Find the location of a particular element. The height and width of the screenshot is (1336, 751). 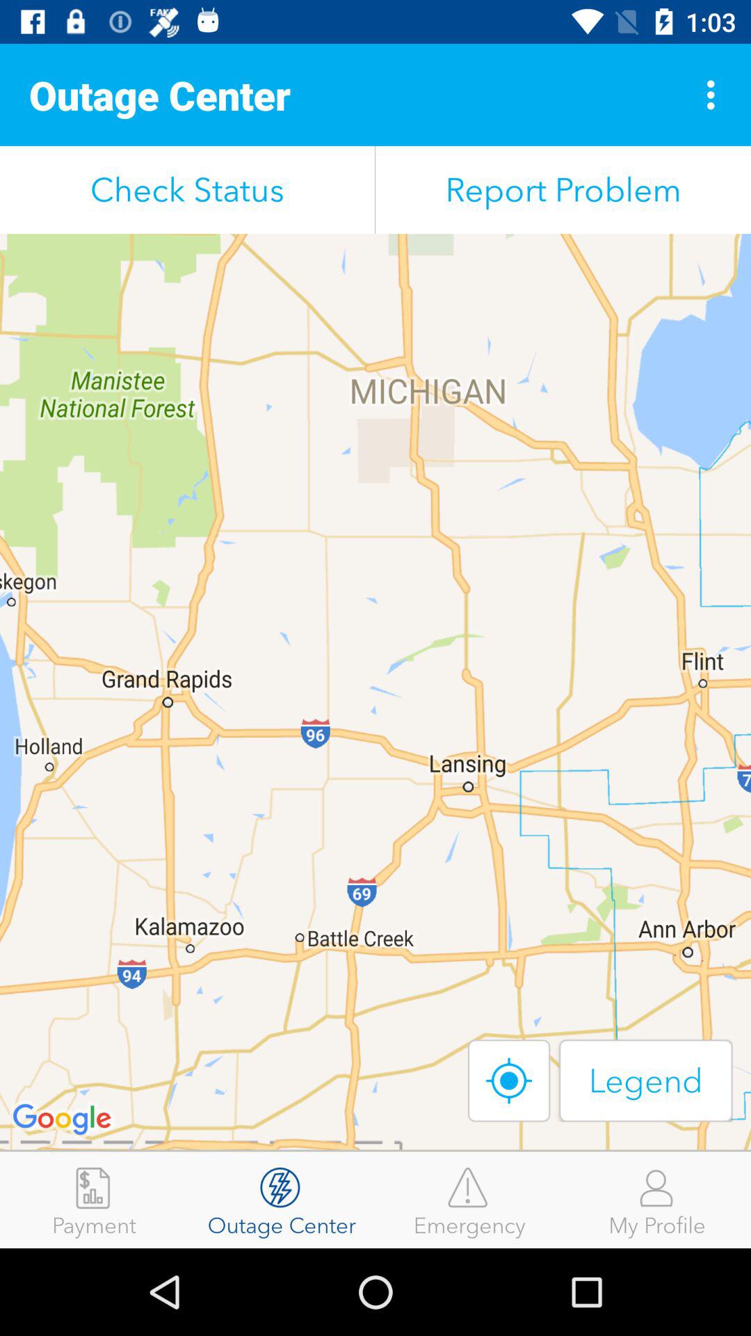

click the icon next to legend icon is located at coordinates (509, 1080).